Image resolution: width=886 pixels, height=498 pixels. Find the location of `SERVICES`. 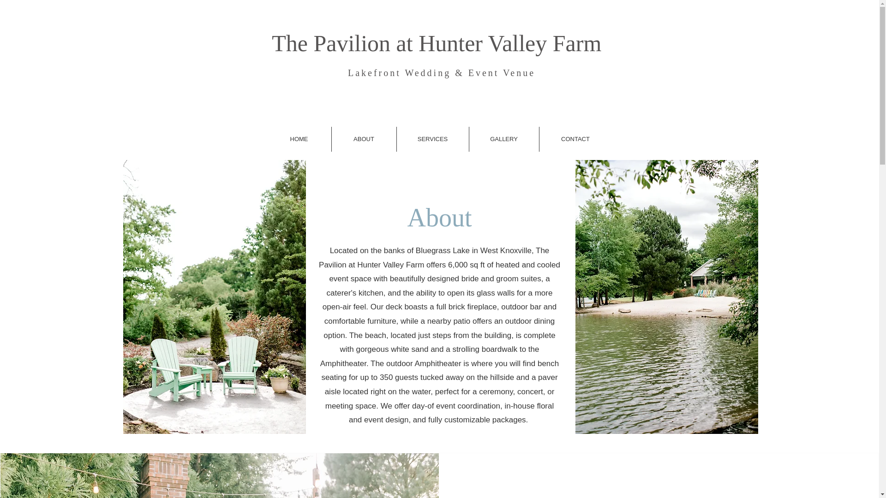

SERVICES is located at coordinates (433, 139).